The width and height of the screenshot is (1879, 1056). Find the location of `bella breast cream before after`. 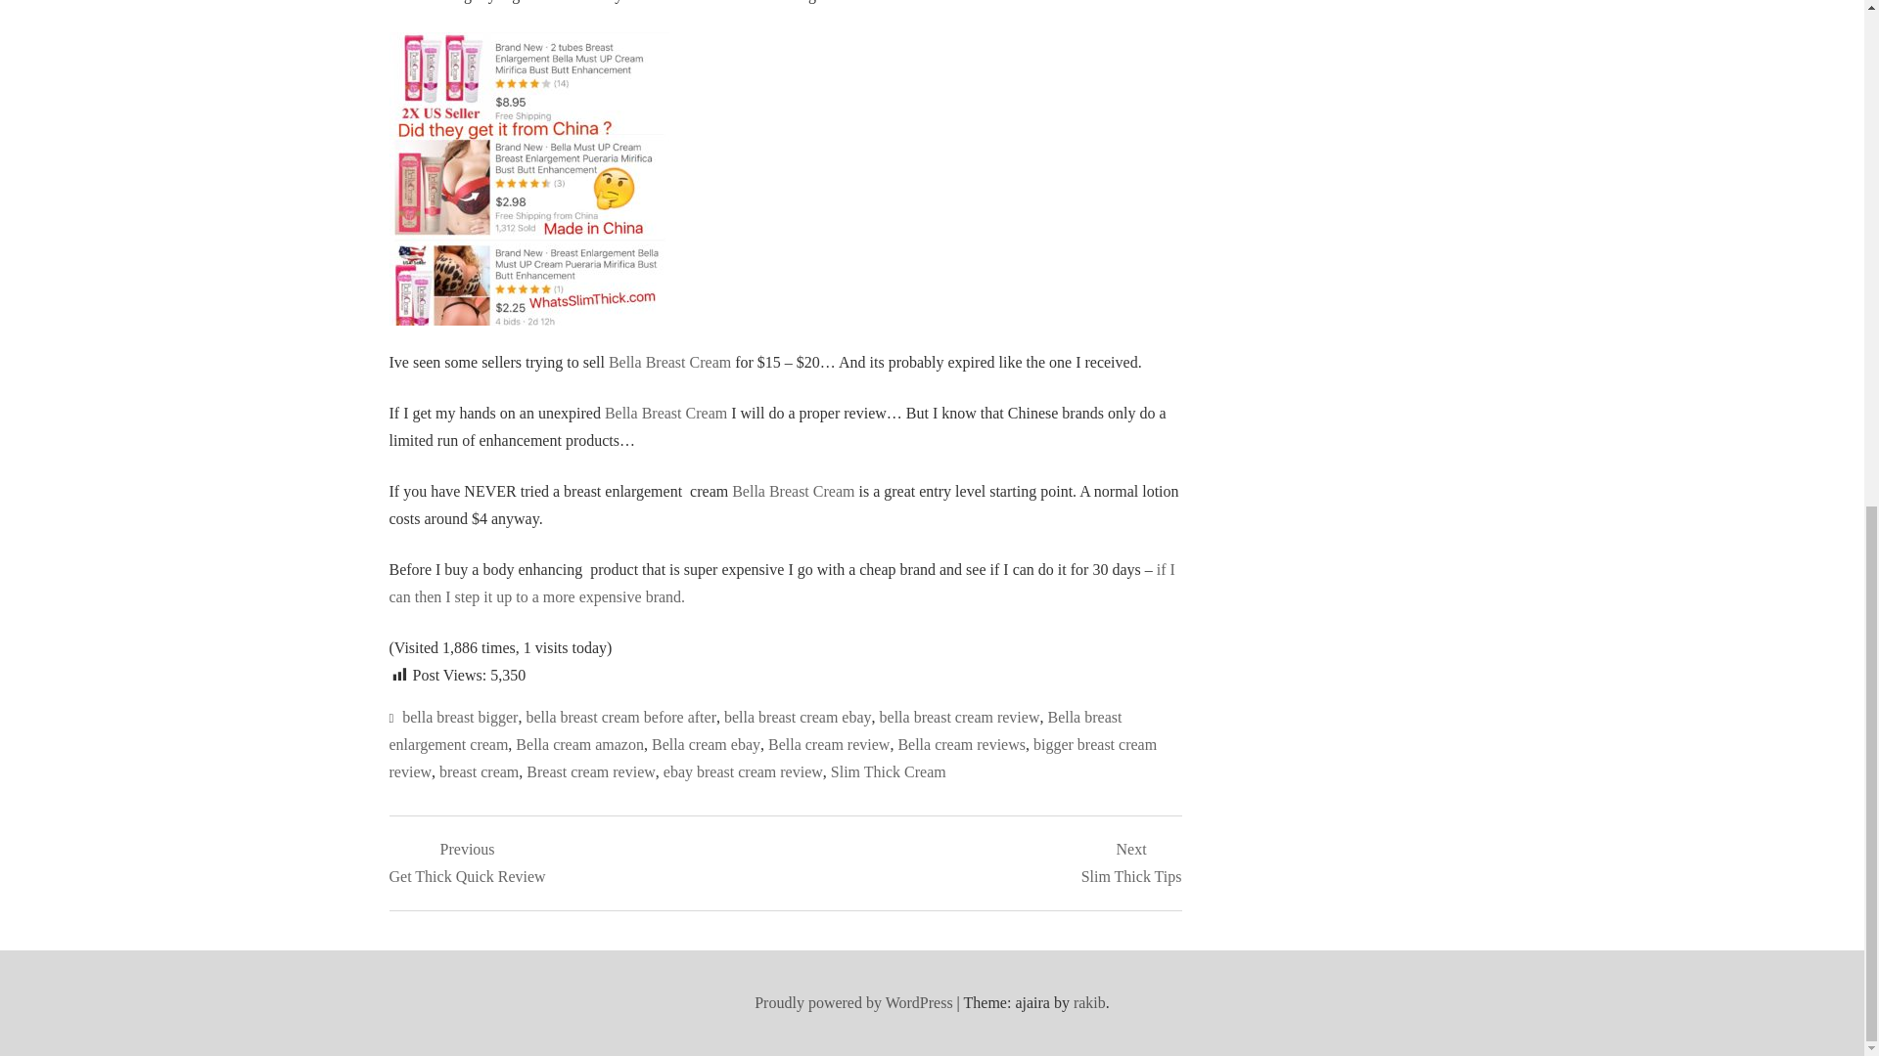

bella breast cream before after is located at coordinates (620, 716).